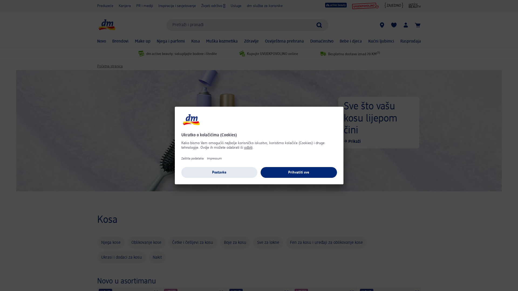 This screenshot has width=518, height=291. What do you see at coordinates (140, 41) in the screenshot?
I see `Make up` at bounding box center [140, 41].